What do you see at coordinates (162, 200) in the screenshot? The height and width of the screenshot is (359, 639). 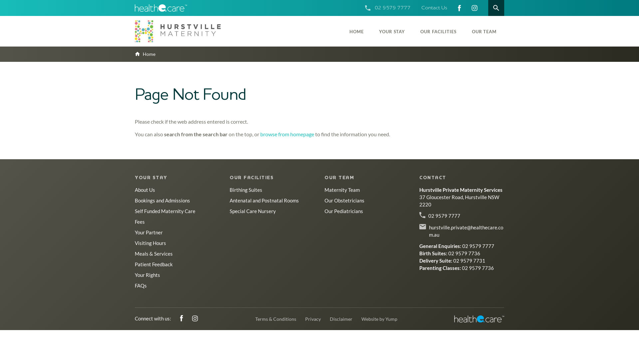 I see `Bookings and Admissions` at bounding box center [162, 200].